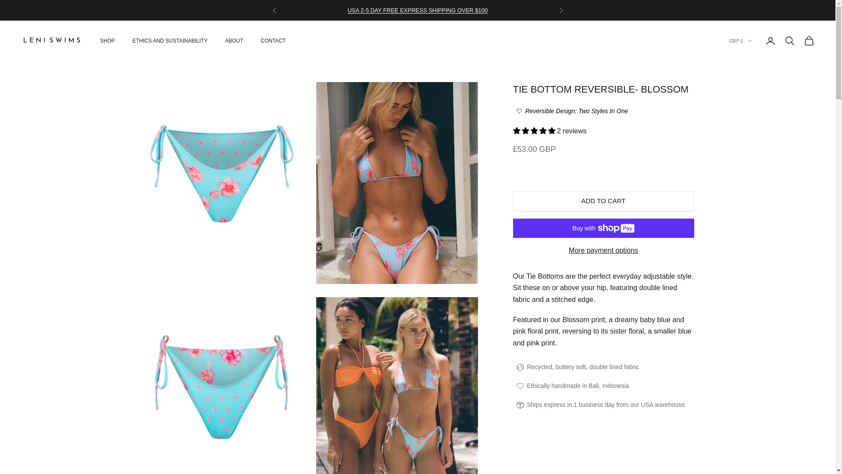 This screenshot has width=842, height=474. What do you see at coordinates (52, 41) in the screenshot?
I see `Leni Swims` at bounding box center [52, 41].